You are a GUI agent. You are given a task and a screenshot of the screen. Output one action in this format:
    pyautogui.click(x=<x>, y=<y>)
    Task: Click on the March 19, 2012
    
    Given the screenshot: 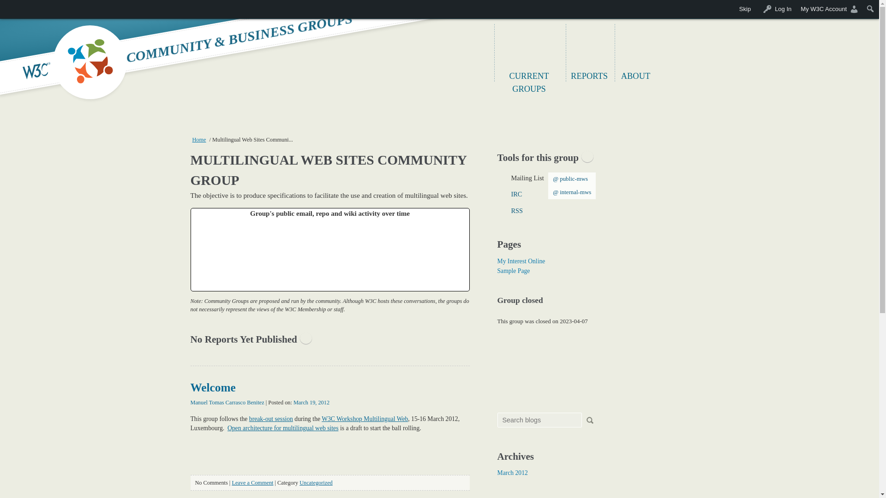 What is the action you would take?
    pyautogui.click(x=311, y=403)
    